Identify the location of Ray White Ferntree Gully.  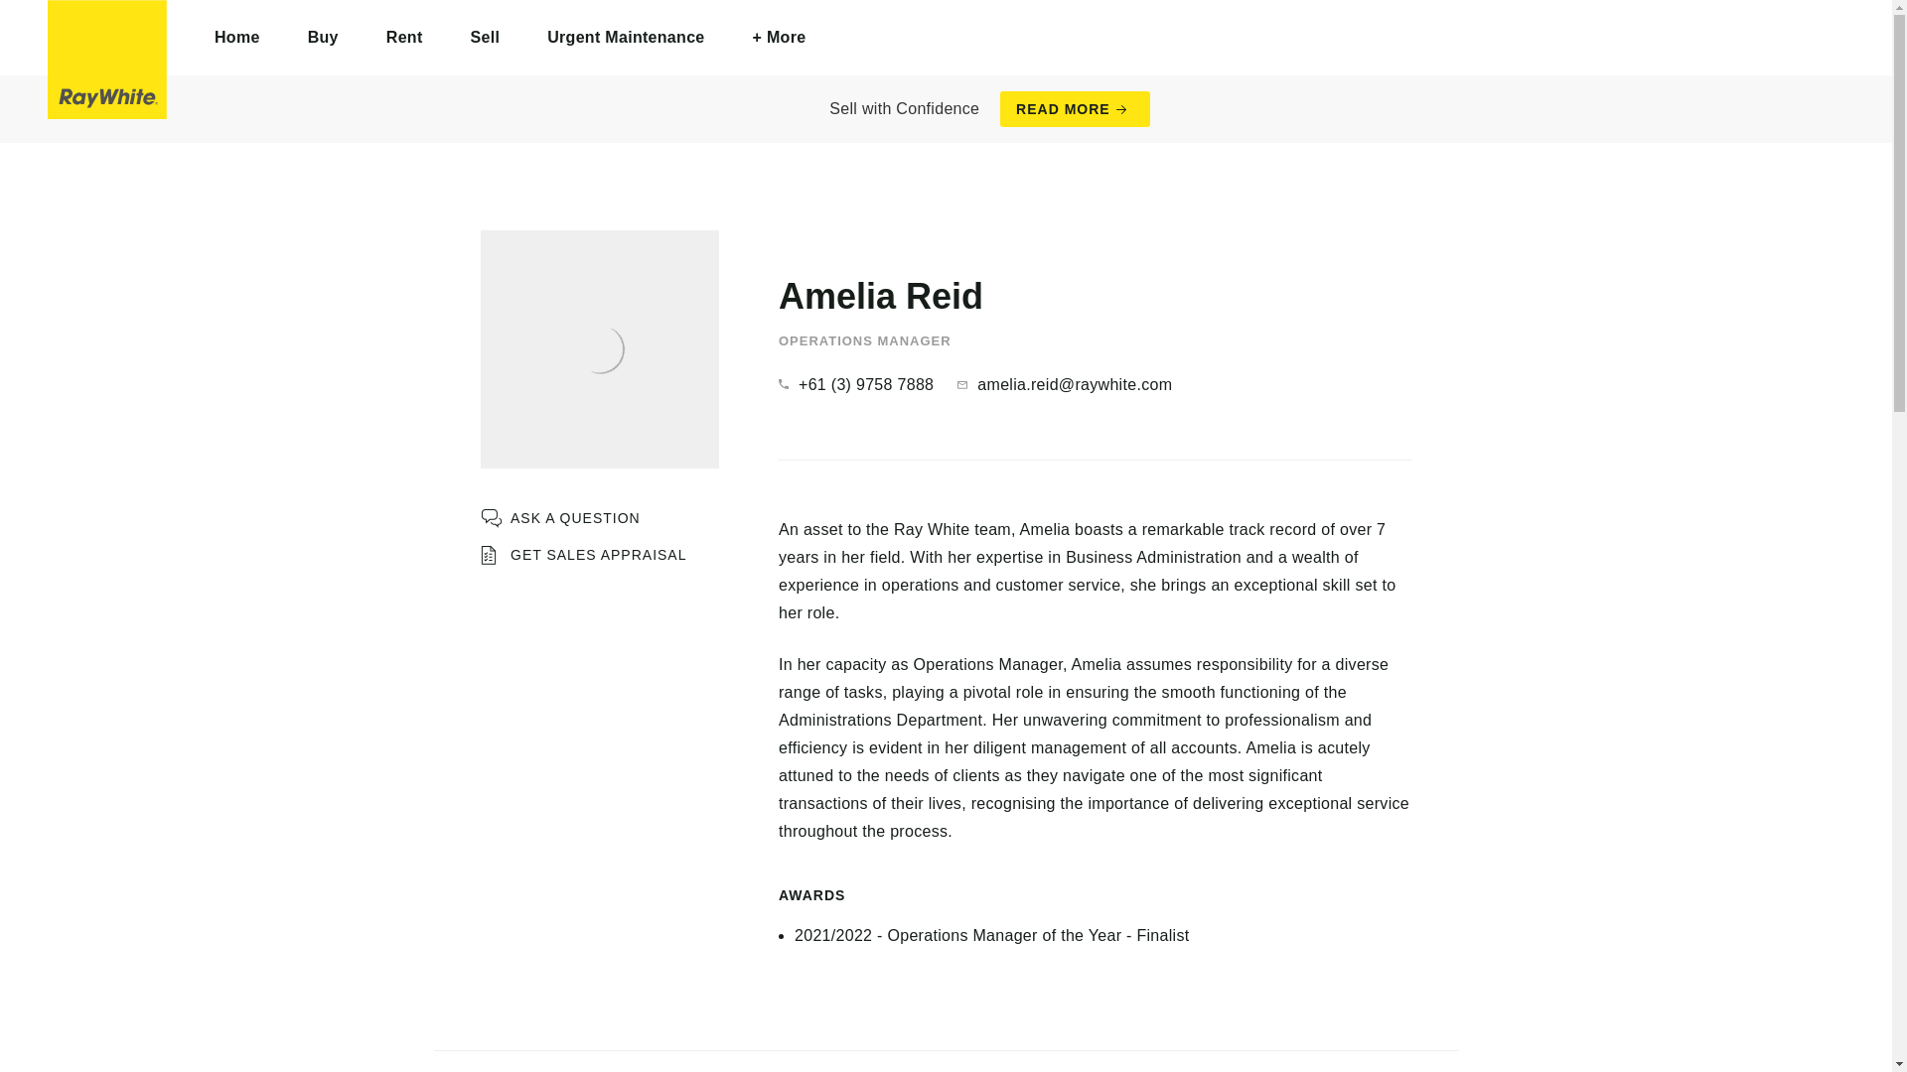
(107, 60).